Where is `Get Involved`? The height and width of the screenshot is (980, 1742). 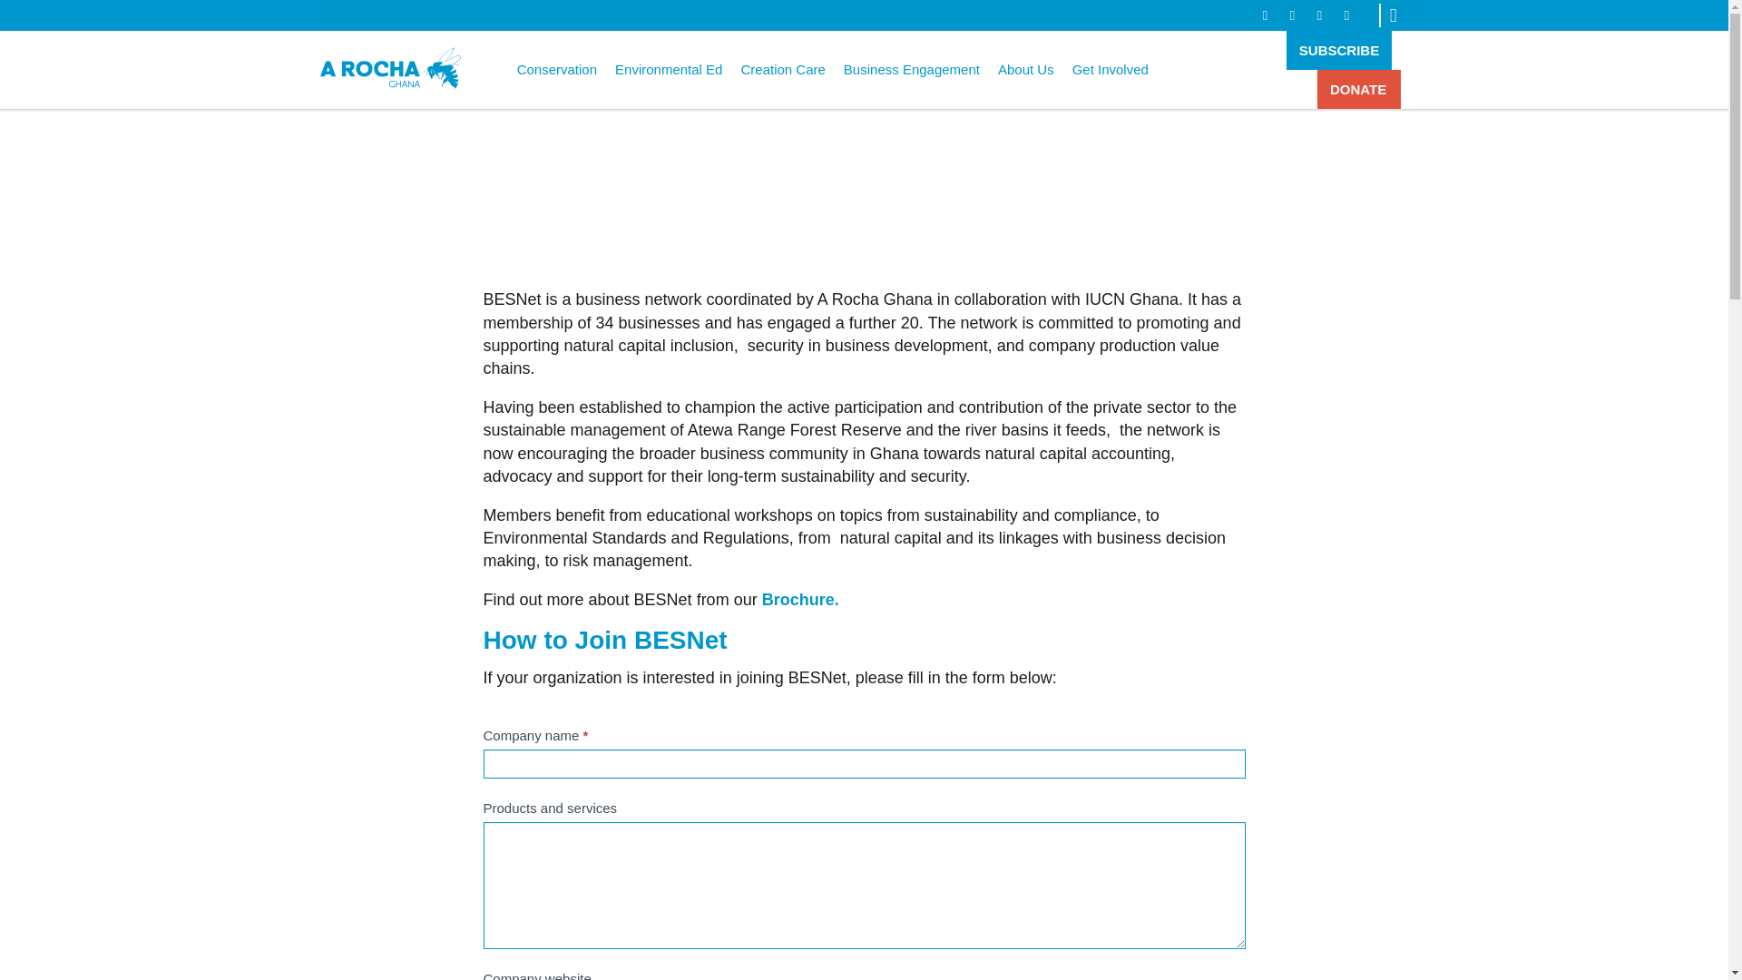 Get Involved is located at coordinates (1111, 69).